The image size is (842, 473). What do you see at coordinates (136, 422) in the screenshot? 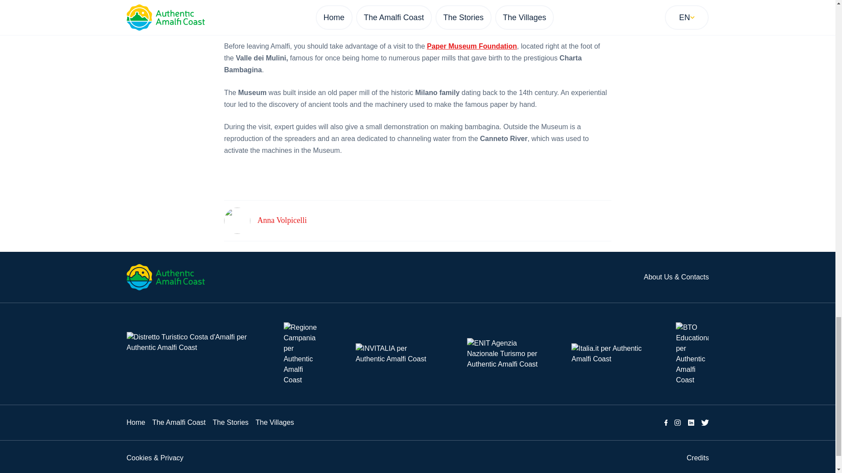
I see `Home` at bounding box center [136, 422].